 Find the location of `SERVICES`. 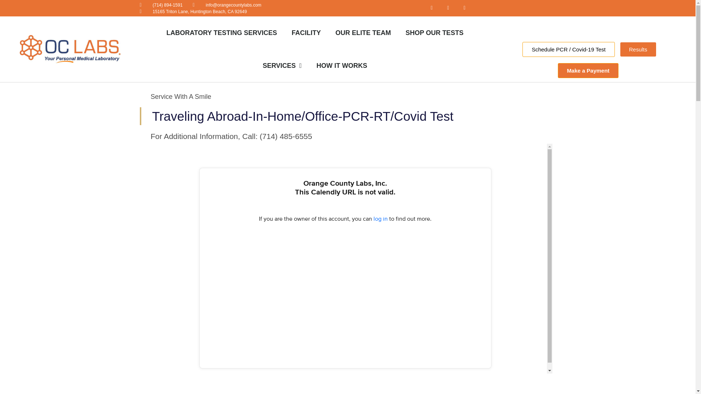

SERVICES is located at coordinates (282, 66).